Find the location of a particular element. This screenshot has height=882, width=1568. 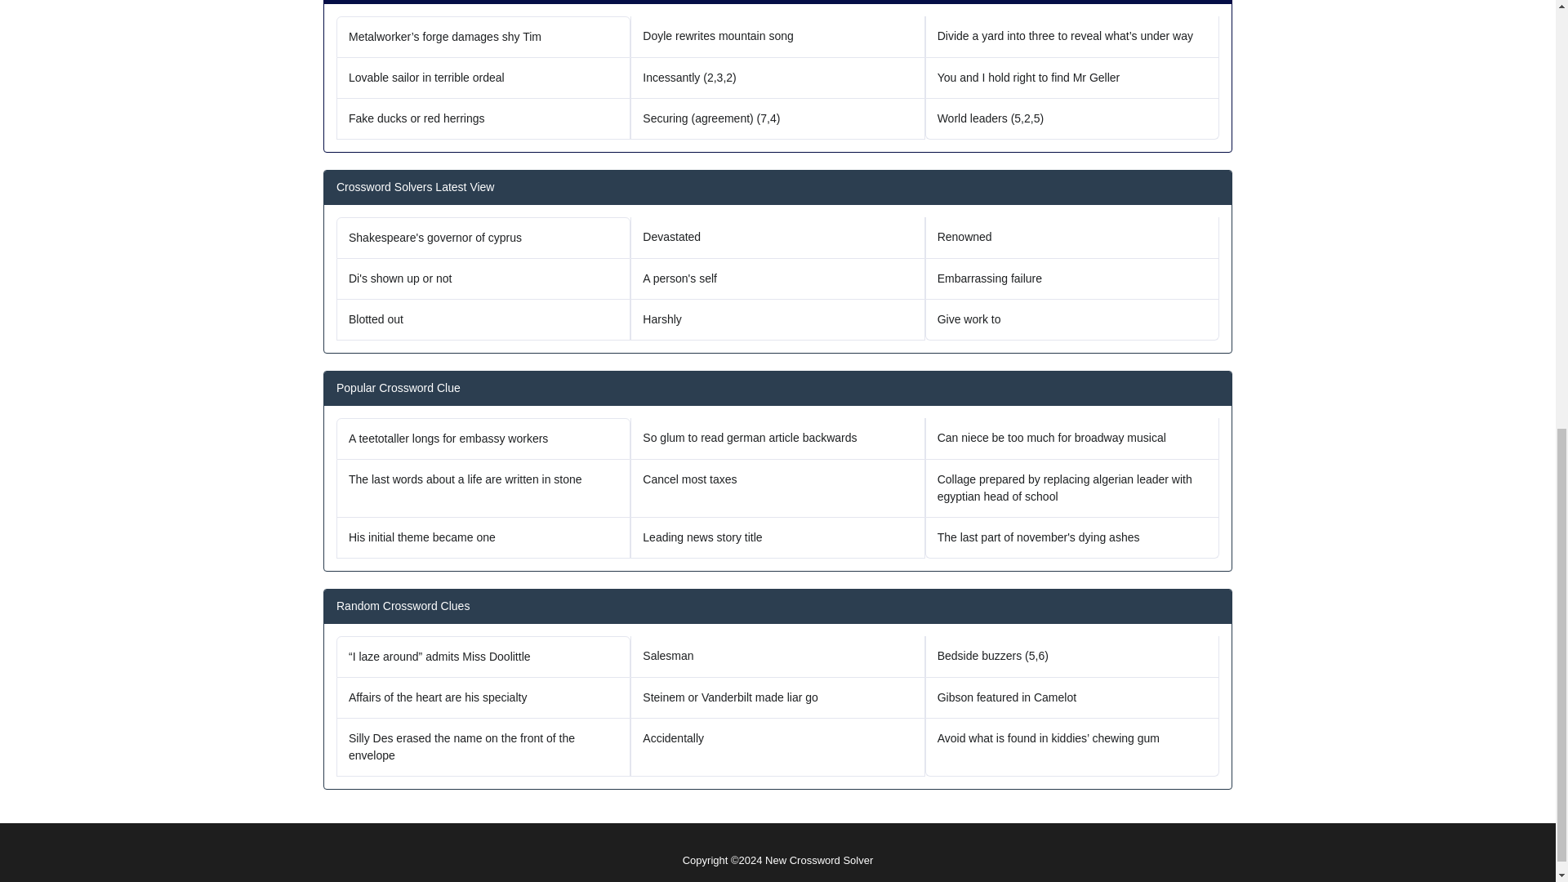

You and I hold right to find Mr Geller is located at coordinates (1071, 78).